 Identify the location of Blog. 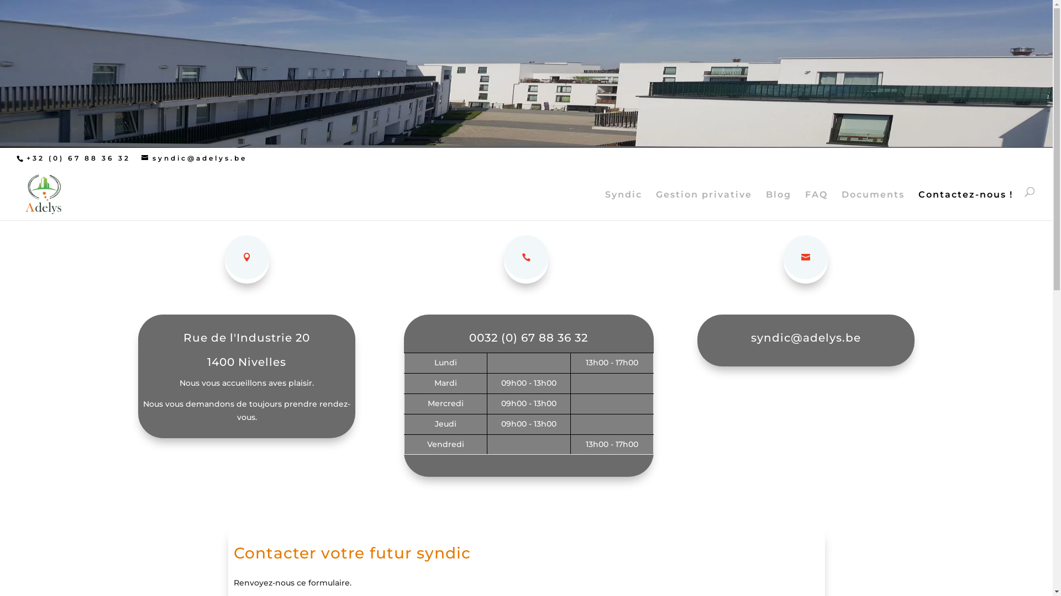
(779, 204).